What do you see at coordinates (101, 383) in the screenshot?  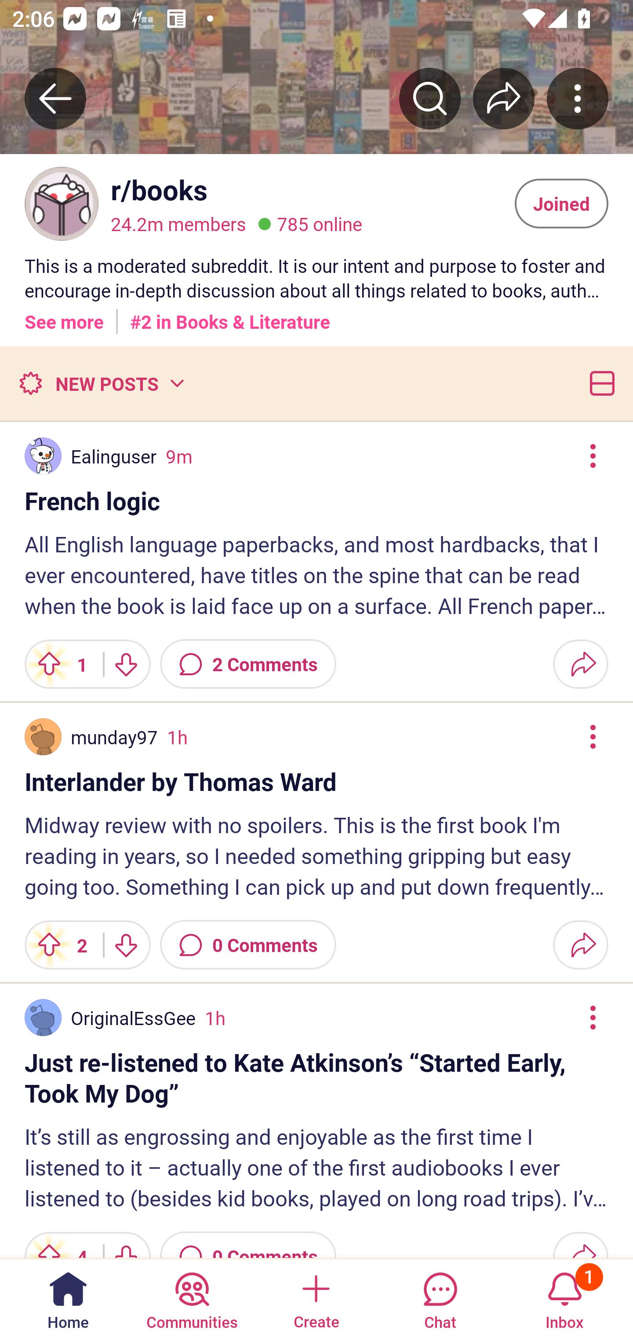 I see `New posts NEW POSTS` at bounding box center [101, 383].